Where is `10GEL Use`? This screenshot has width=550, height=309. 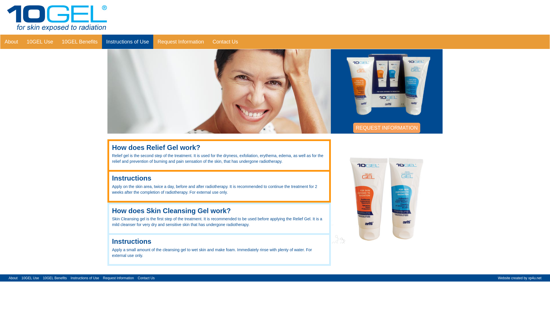
10GEL Use is located at coordinates (30, 278).